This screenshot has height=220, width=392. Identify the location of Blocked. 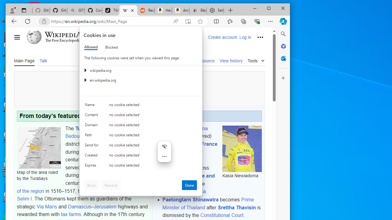
(111, 47).